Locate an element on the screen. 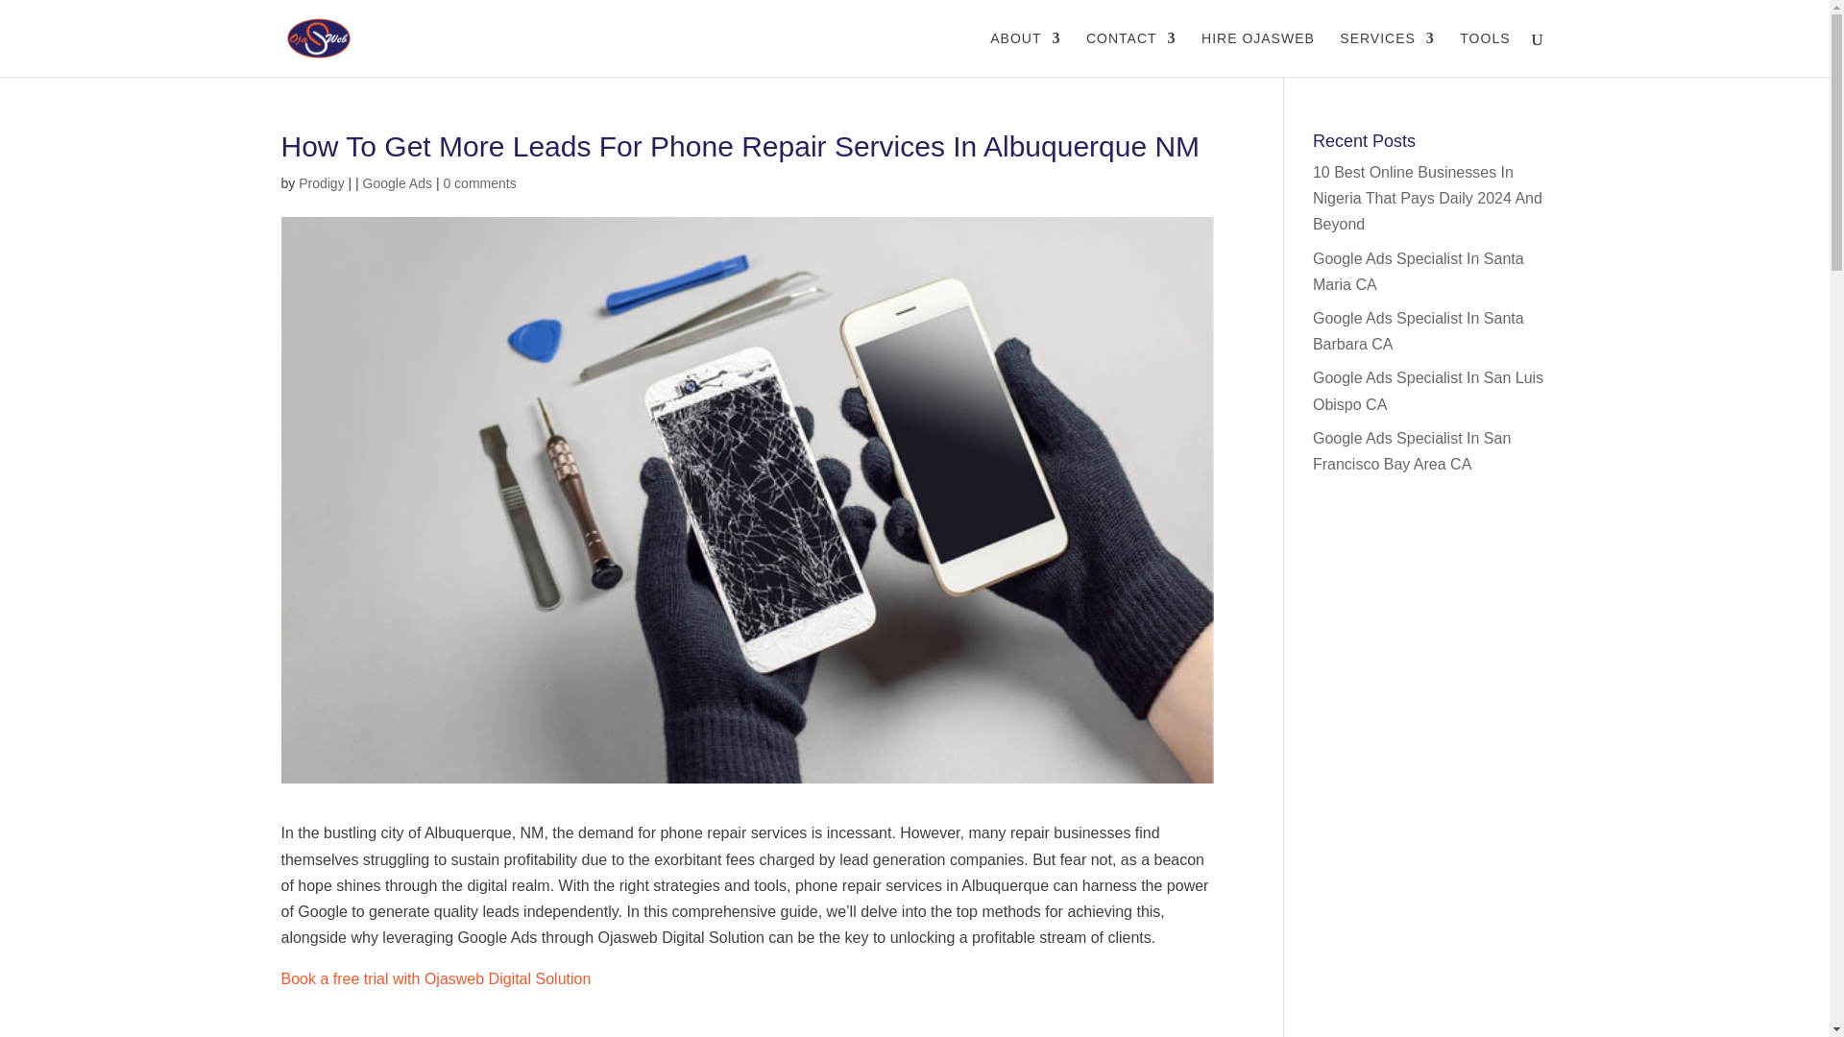 The height and width of the screenshot is (1037, 1844). Google Ads is located at coordinates (398, 182).